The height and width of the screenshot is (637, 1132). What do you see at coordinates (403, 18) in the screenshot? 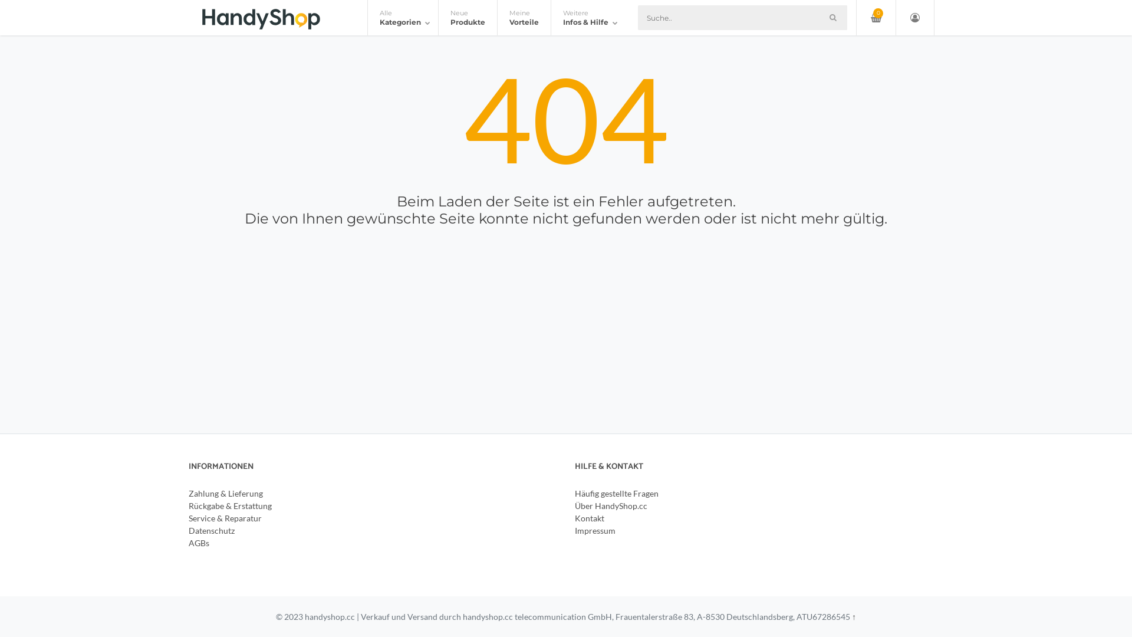
I see `Alle
Kategorien` at bounding box center [403, 18].